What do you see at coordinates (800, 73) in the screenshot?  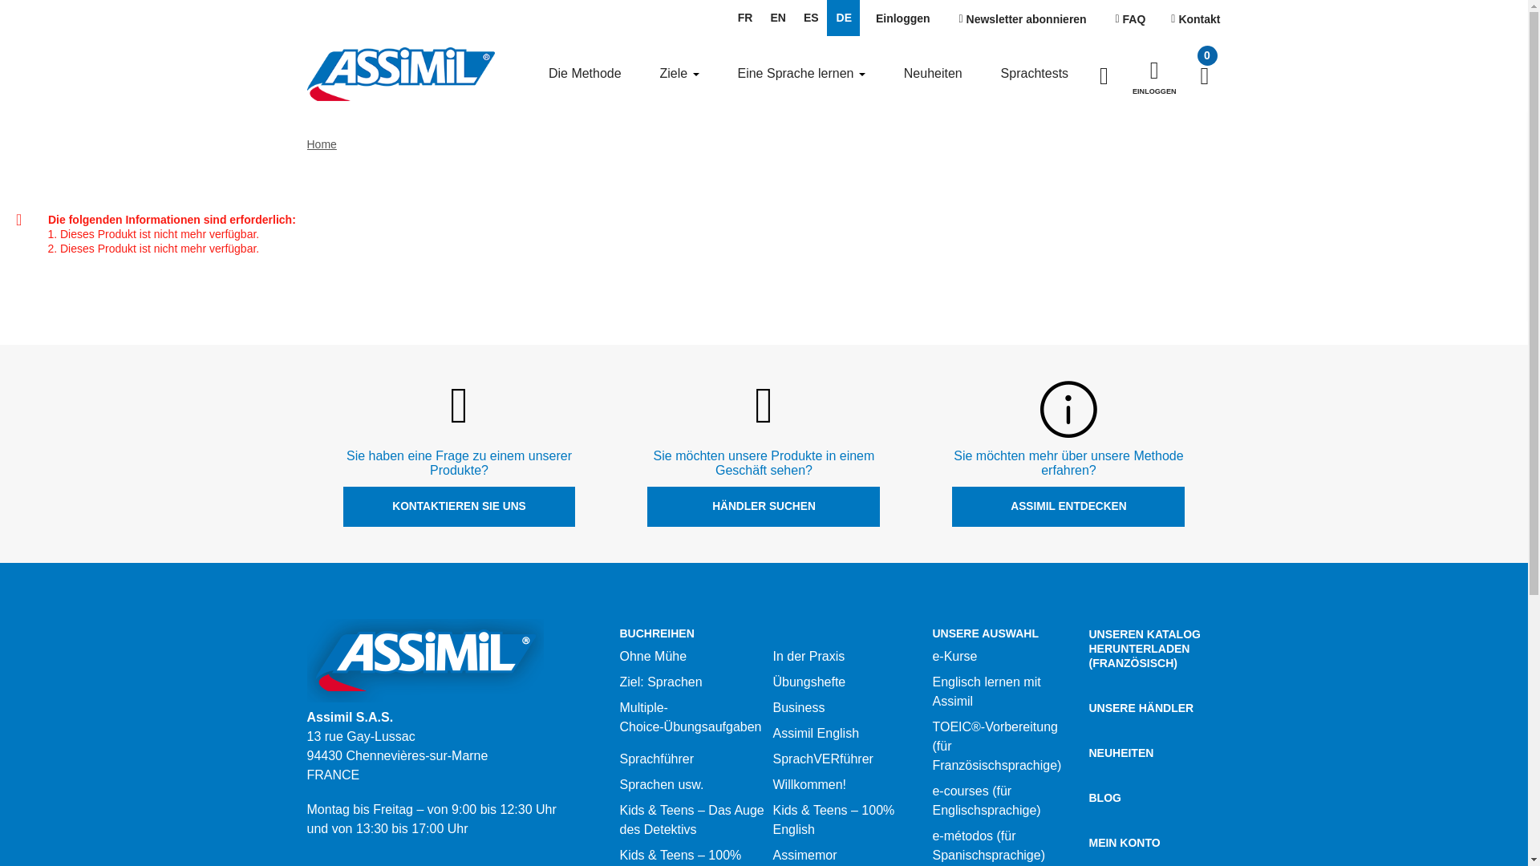 I see `Eine Sprache lernen` at bounding box center [800, 73].